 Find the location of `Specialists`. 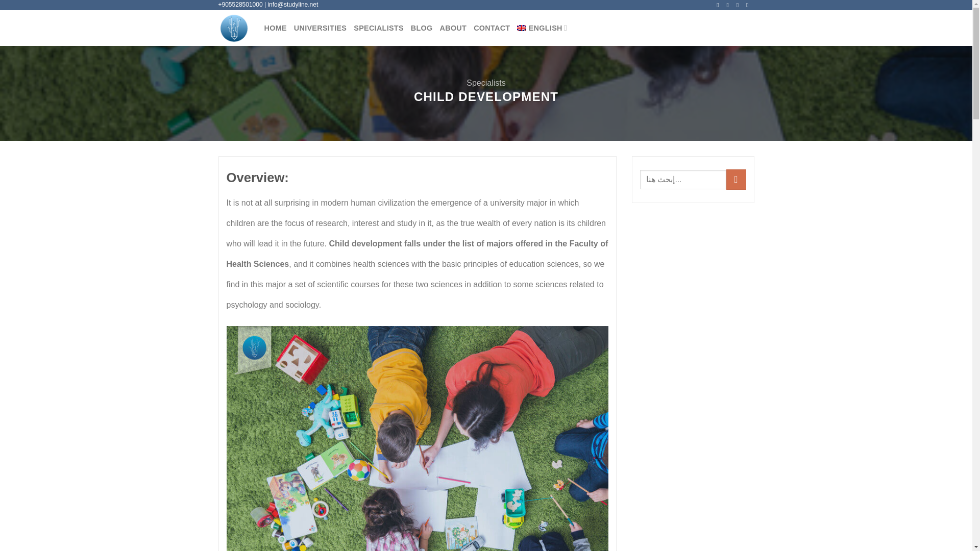

Specialists is located at coordinates (486, 83).